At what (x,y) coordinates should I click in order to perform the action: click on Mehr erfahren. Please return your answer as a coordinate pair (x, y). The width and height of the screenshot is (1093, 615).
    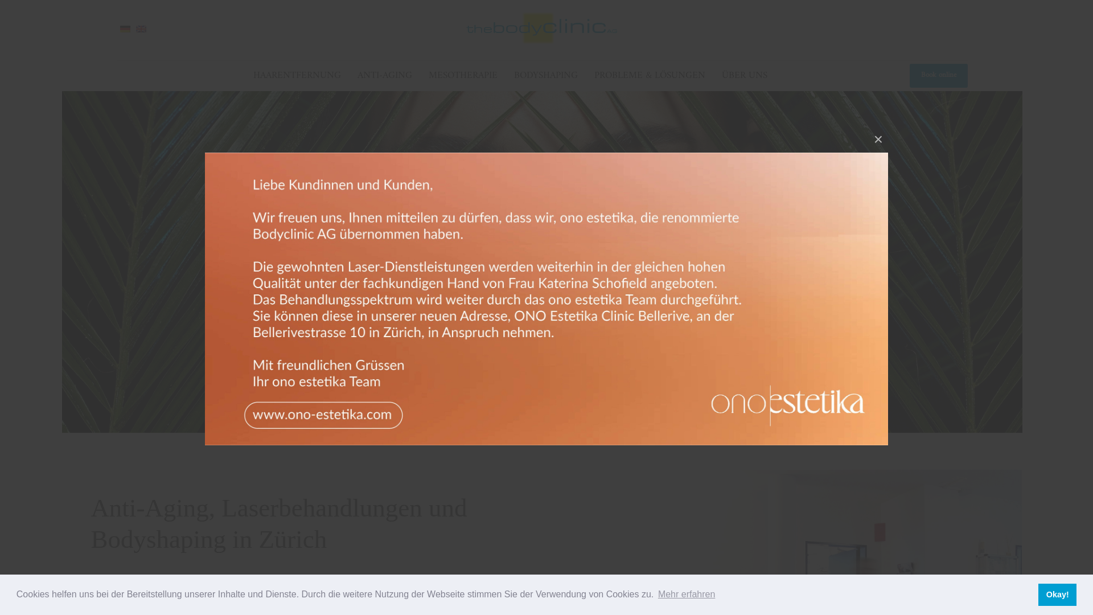
    Looking at the image, I should click on (687, 594).